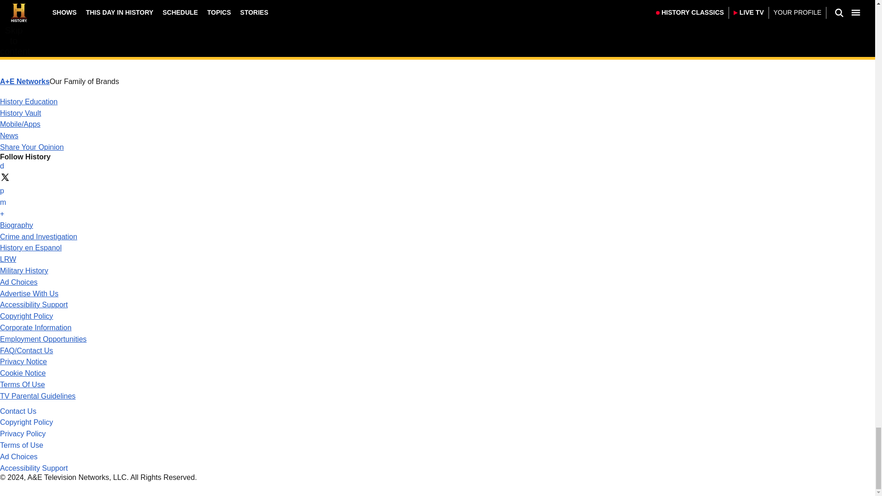  I want to click on Visit Share Your Opinion, so click(32, 147).